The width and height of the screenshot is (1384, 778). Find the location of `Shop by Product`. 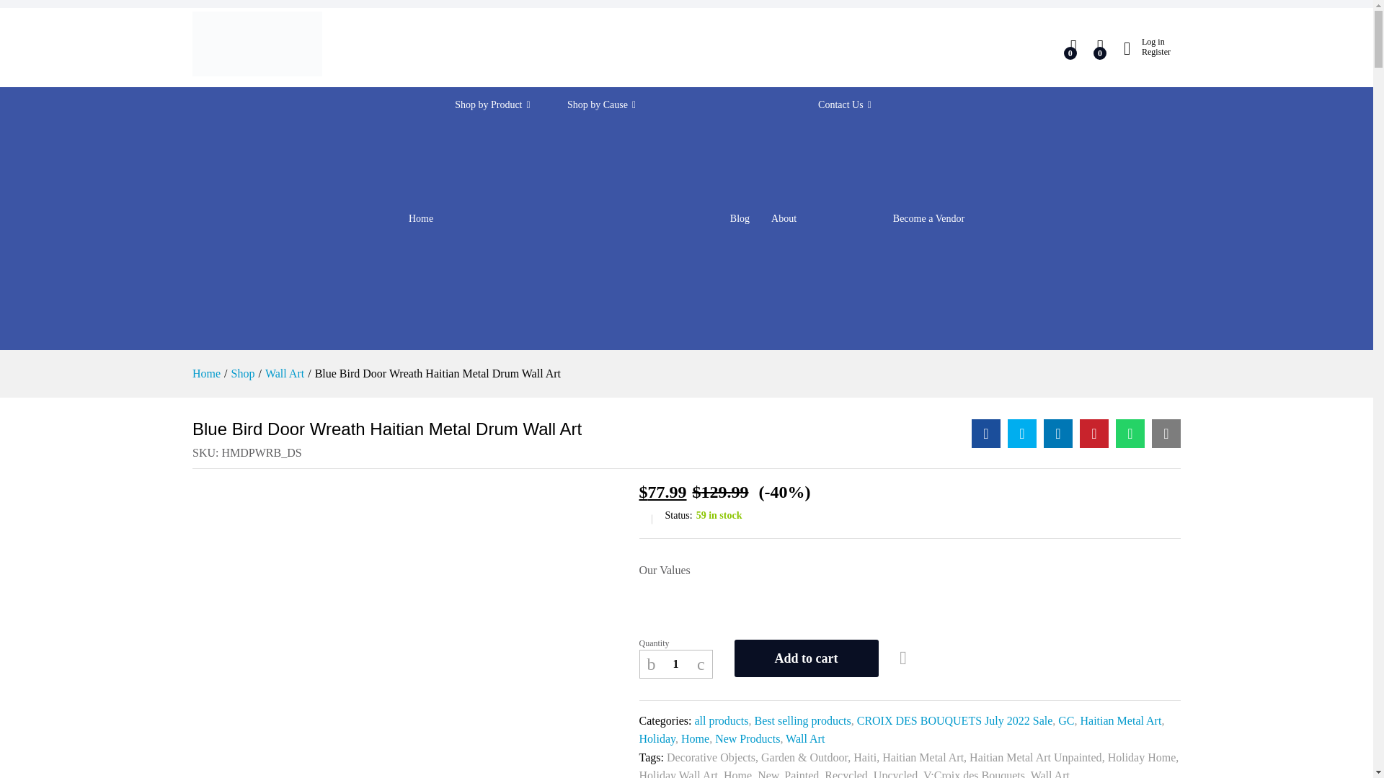

Shop by Product is located at coordinates (500, 105).